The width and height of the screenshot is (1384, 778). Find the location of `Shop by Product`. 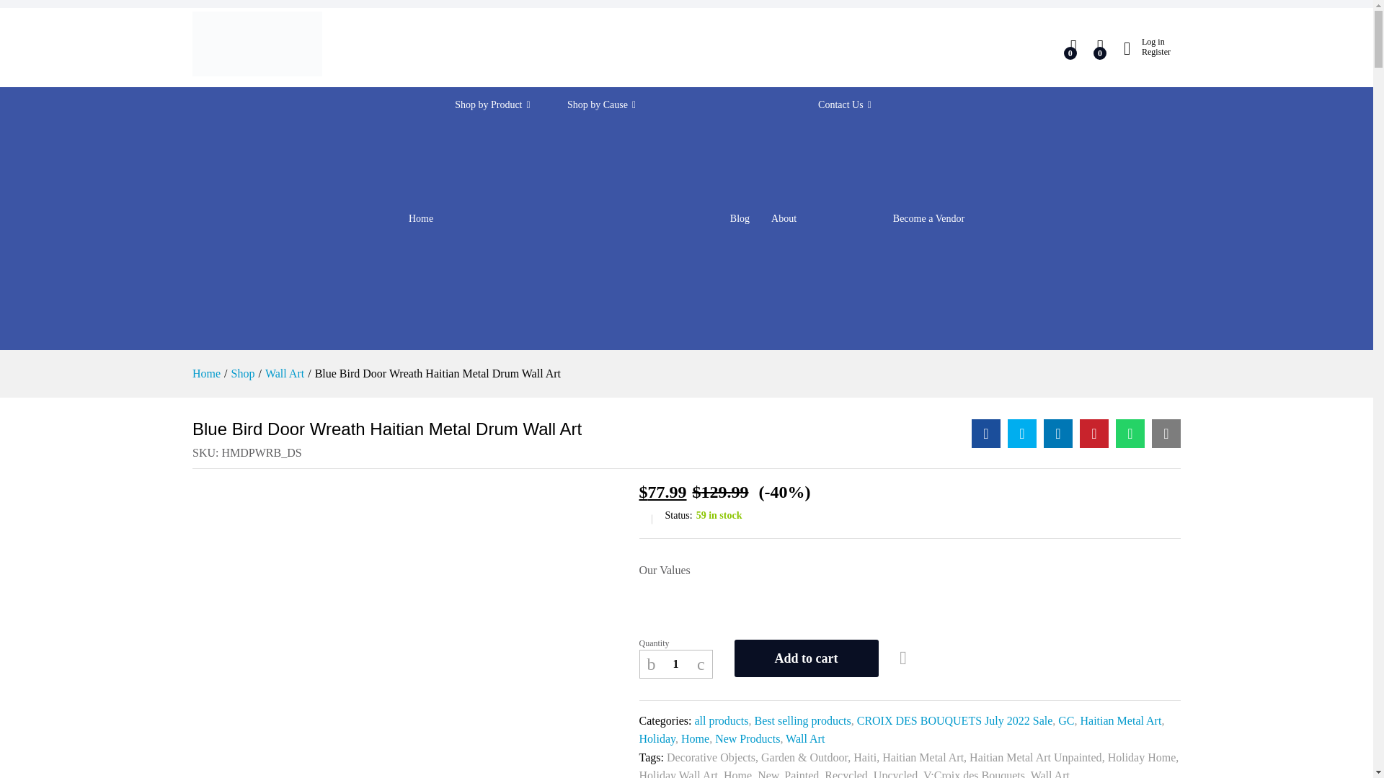

Shop by Product is located at coordinates (500, 105).